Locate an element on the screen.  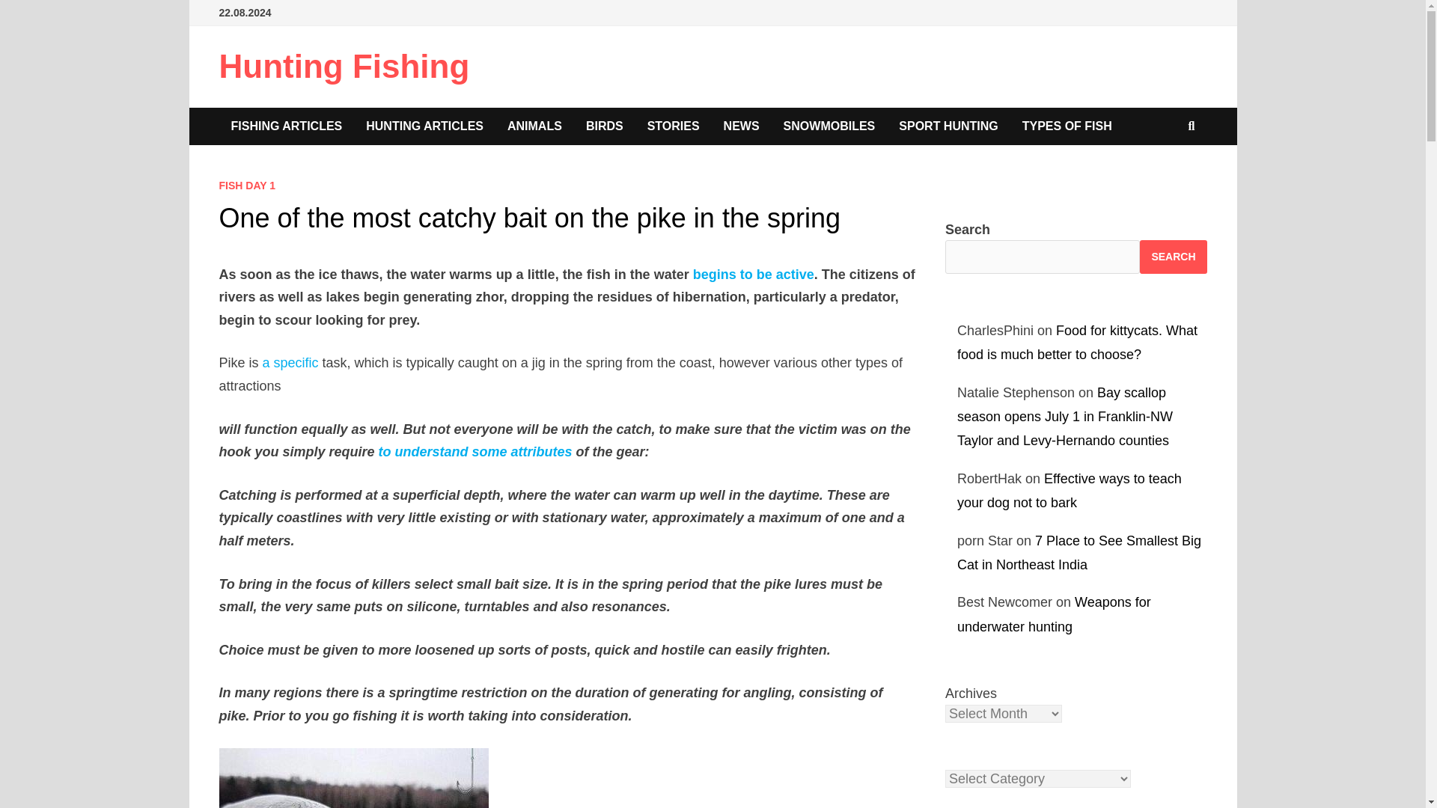
FISH DAY 1 is located at coordinates (245, 185).